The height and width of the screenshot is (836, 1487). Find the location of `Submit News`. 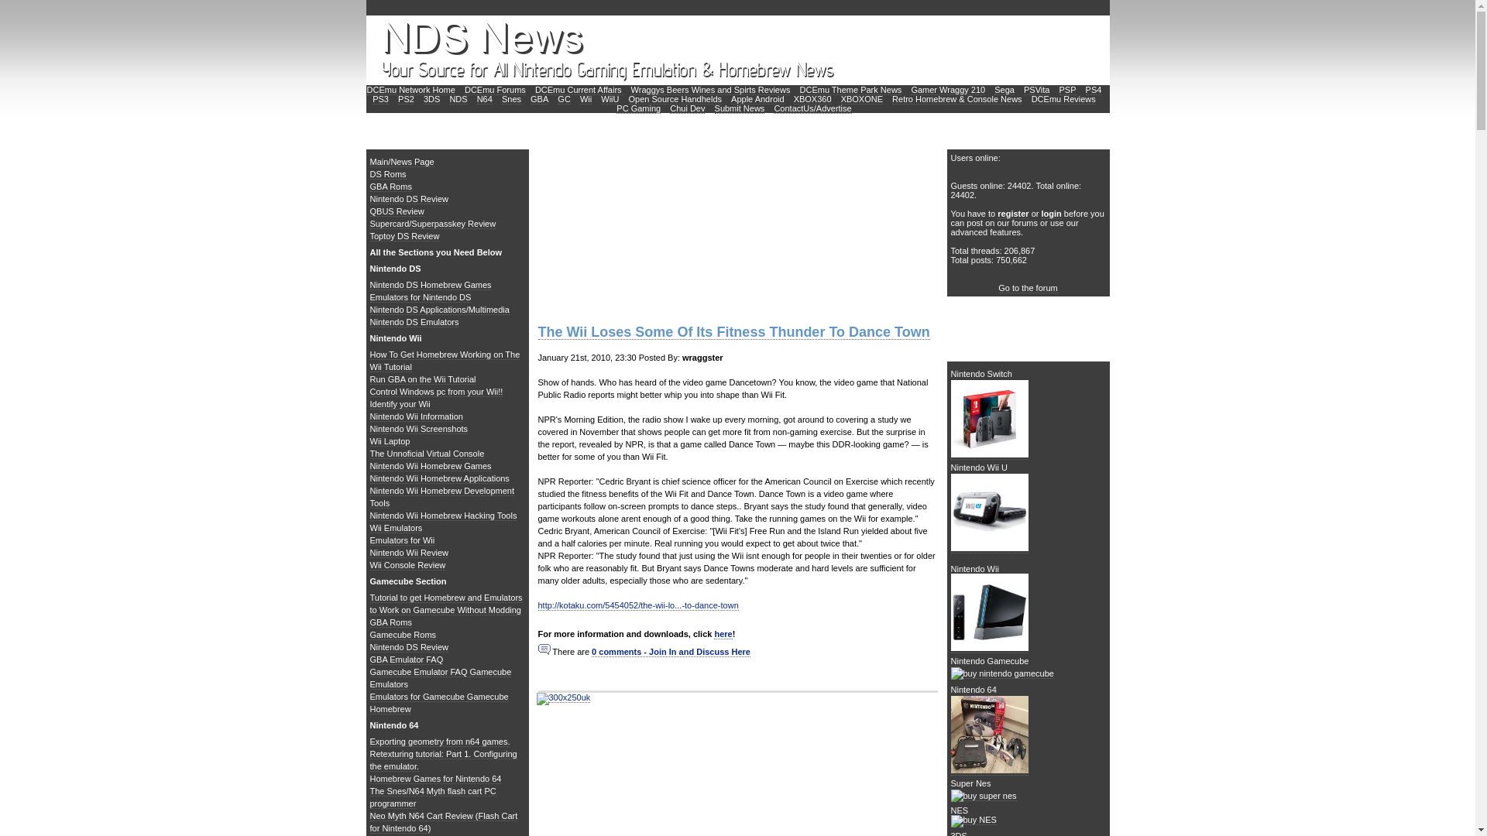

Submit News is located at coordinates (740, 108).